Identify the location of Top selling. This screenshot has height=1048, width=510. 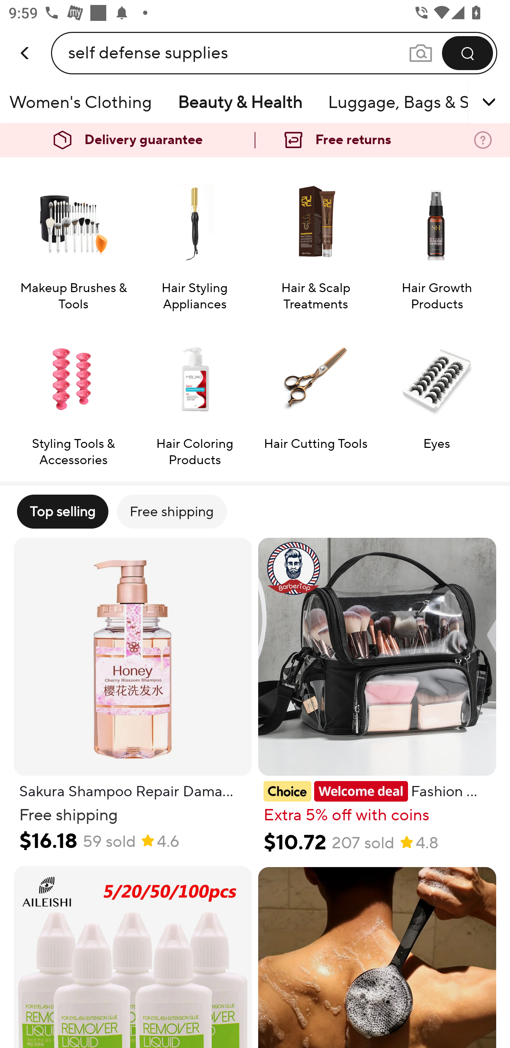
(62, 511).